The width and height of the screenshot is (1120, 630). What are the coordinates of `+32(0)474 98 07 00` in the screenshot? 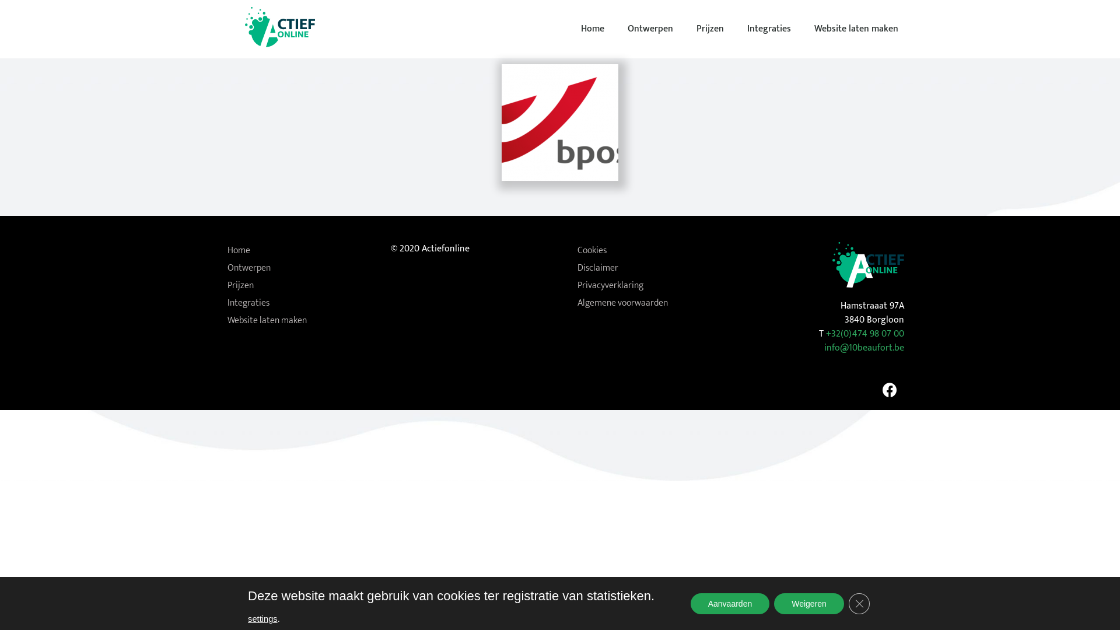 It's located at (865, 334).